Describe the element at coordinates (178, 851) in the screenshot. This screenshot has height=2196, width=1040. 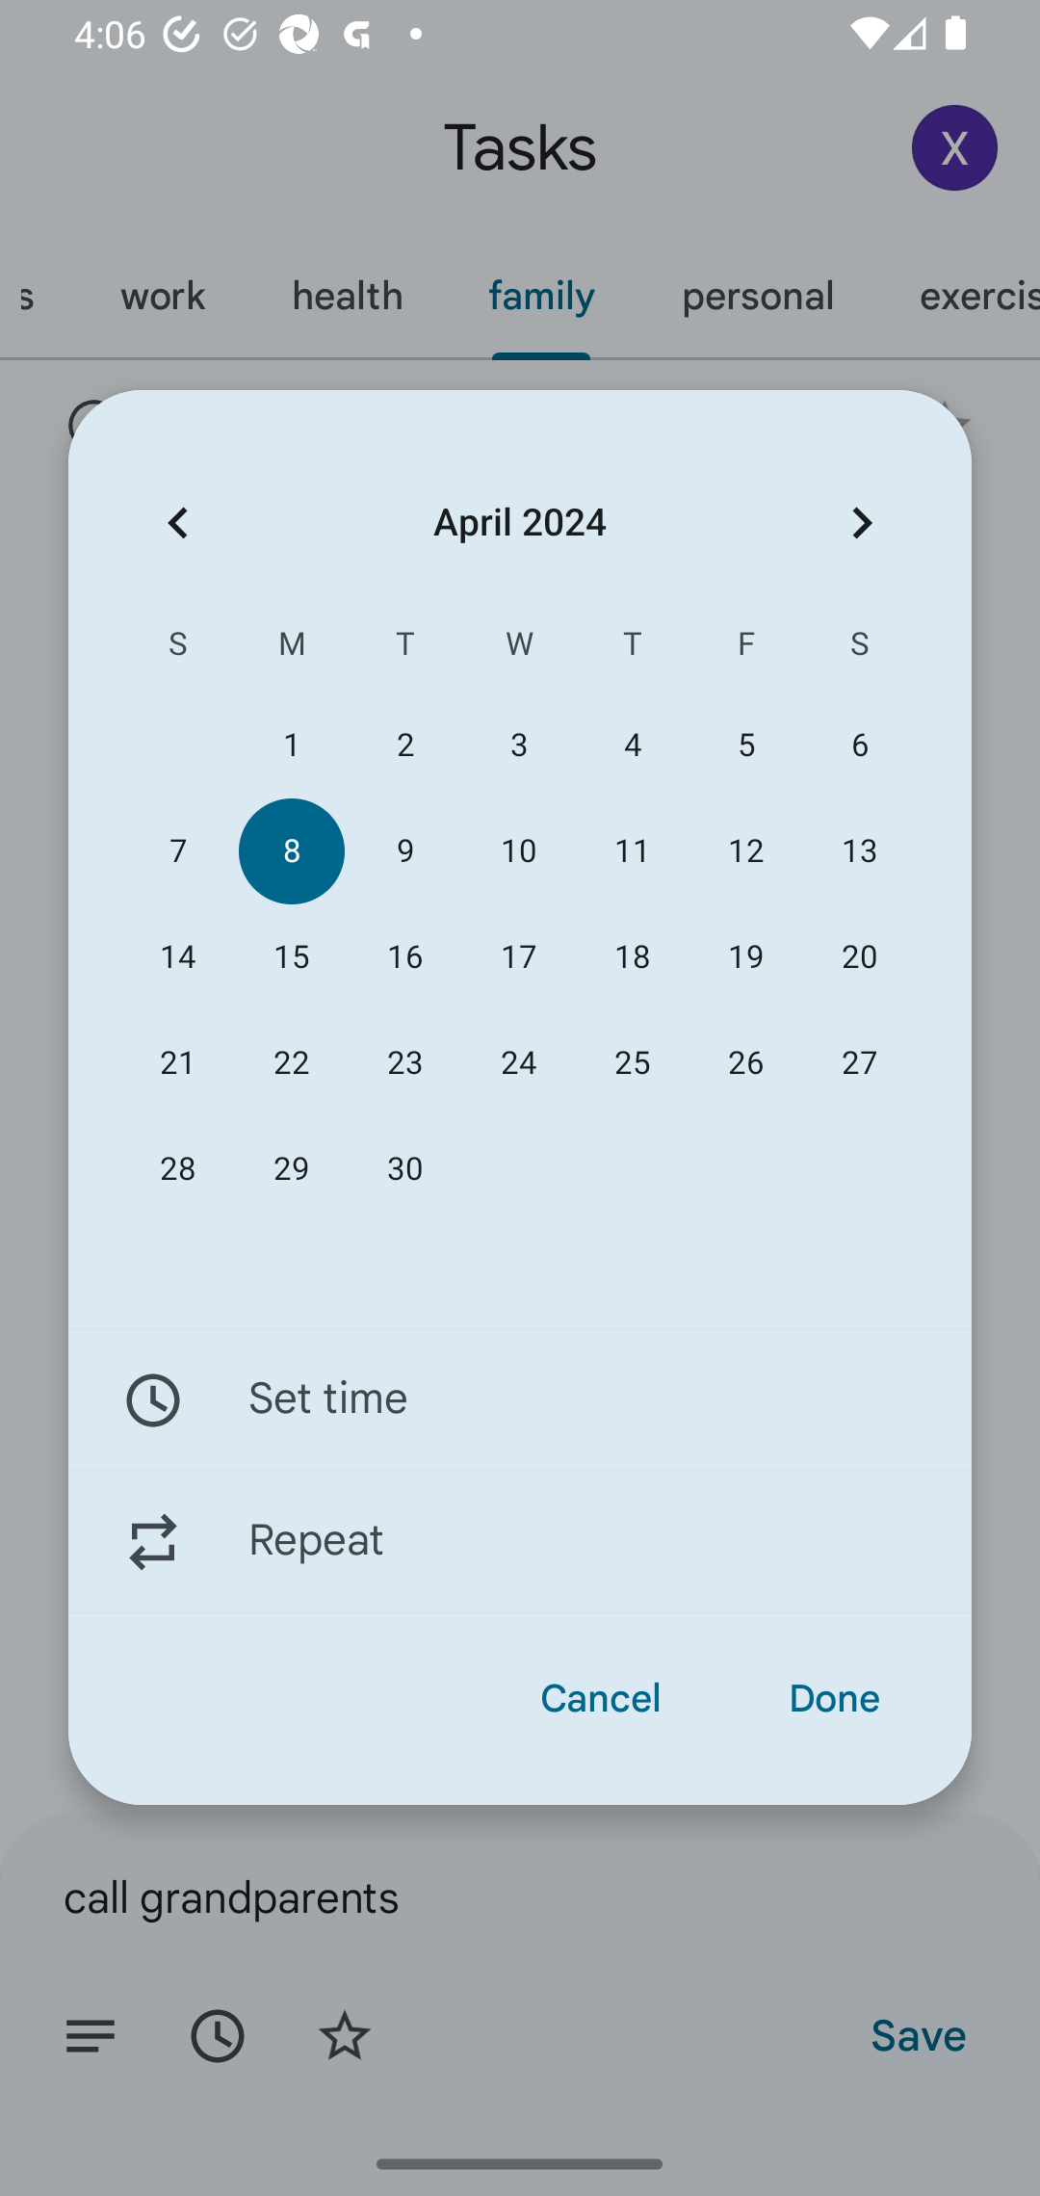
I see `7 07 April 2024` at that location.